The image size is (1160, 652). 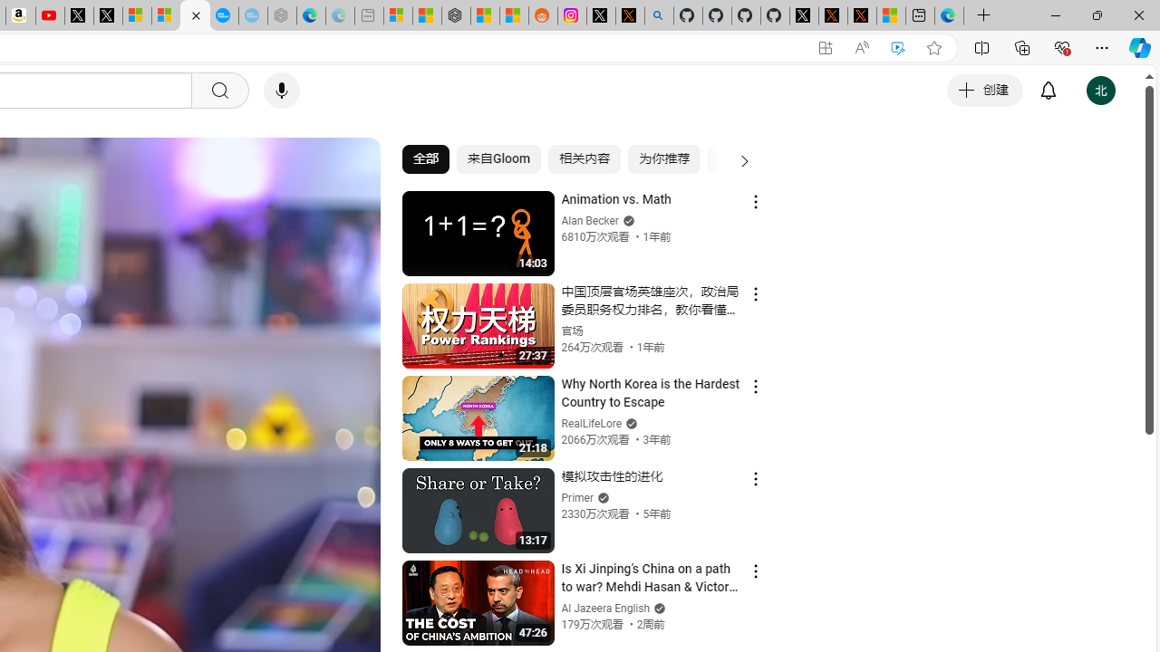 What do you see at coordinates (984, 16) in the screenshot?
I see `New Tab` at bounding box center [984, 16].